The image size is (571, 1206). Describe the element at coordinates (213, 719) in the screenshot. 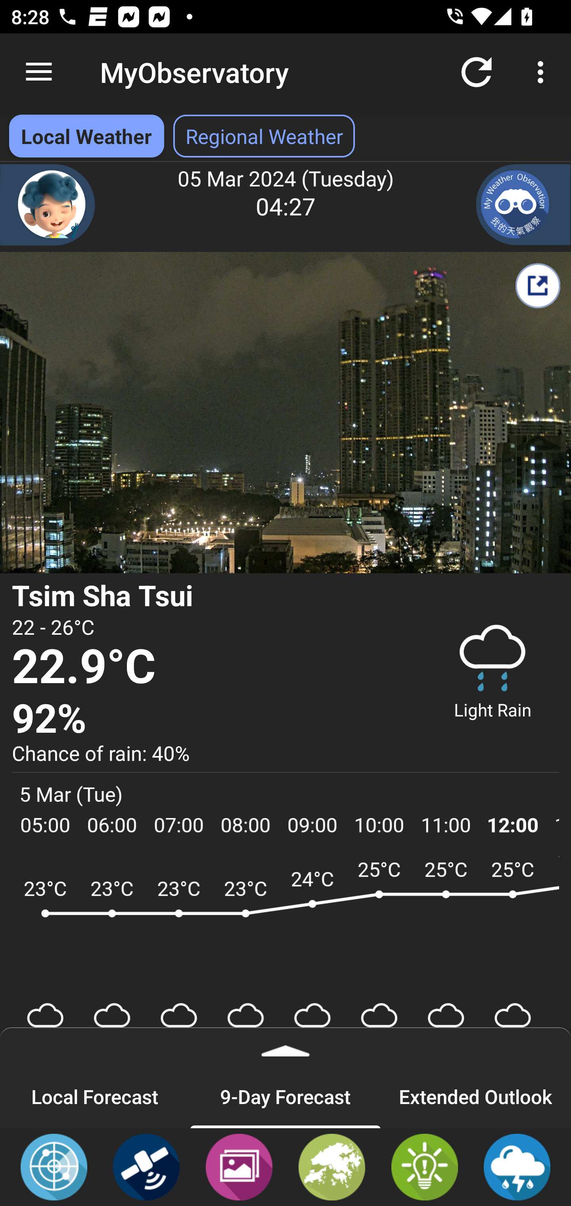

I see `92% Relative Humidity
92 percent` at that location.